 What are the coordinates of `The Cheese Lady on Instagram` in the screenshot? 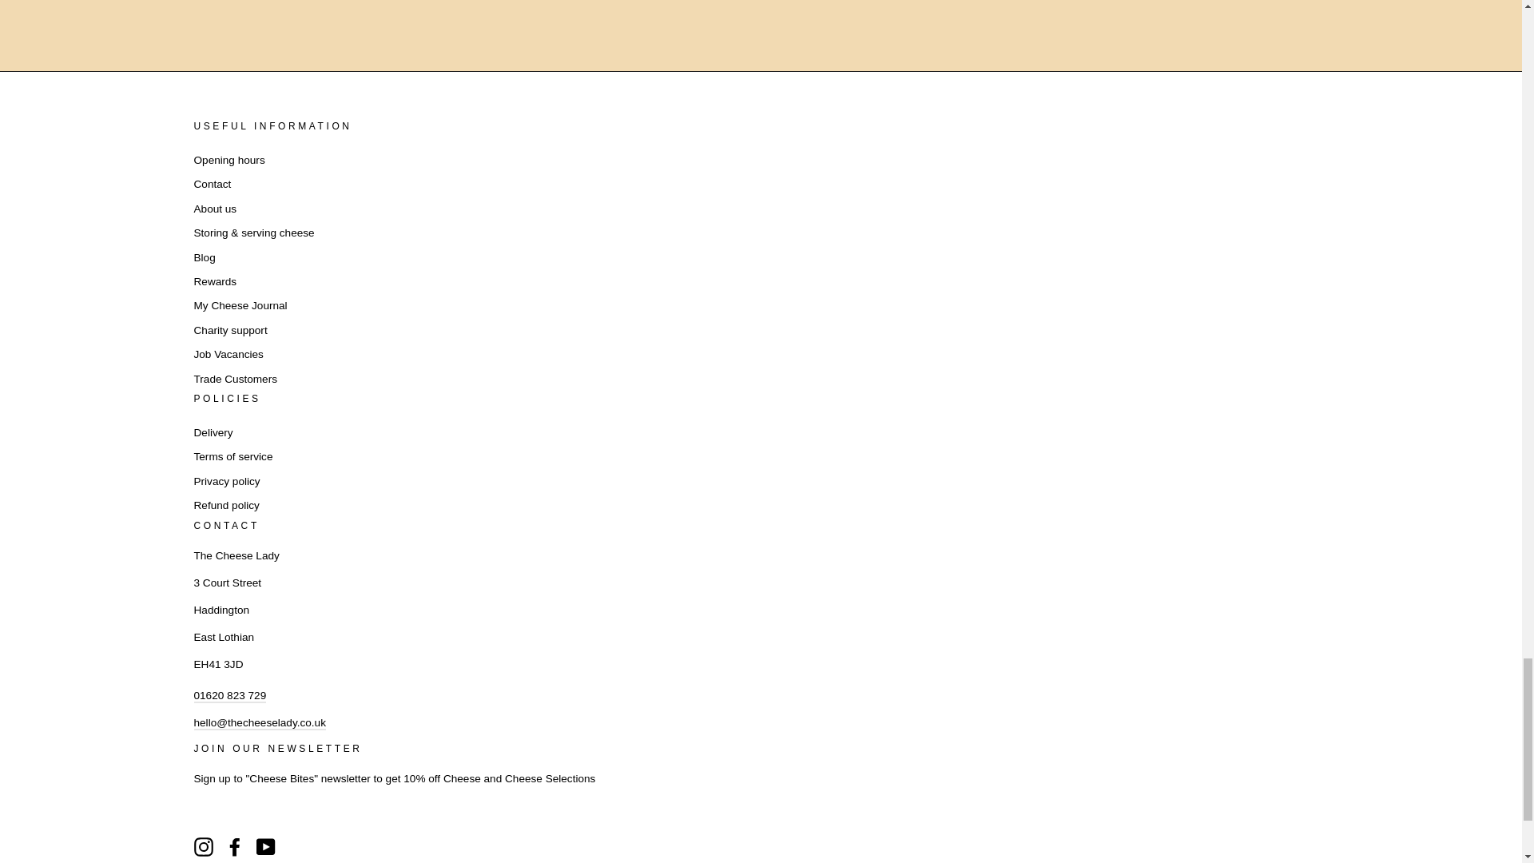 It's located at (203, 847).